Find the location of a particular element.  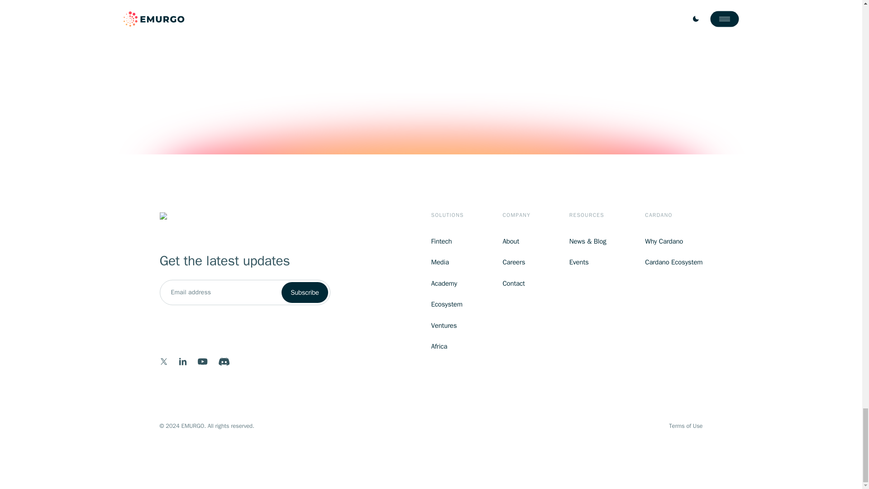

About is located at coordinates (516, 241).